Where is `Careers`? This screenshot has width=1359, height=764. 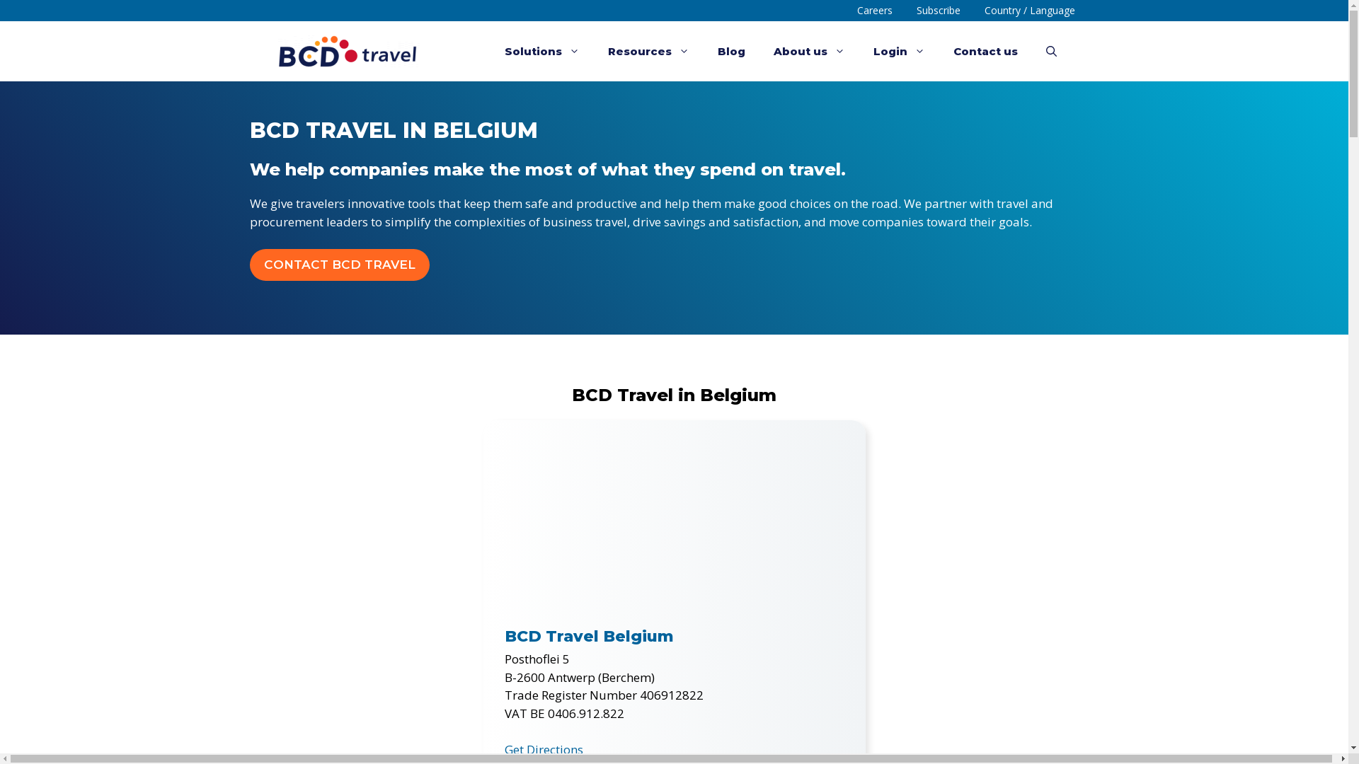
Careers is located at coordinates (875, 11).